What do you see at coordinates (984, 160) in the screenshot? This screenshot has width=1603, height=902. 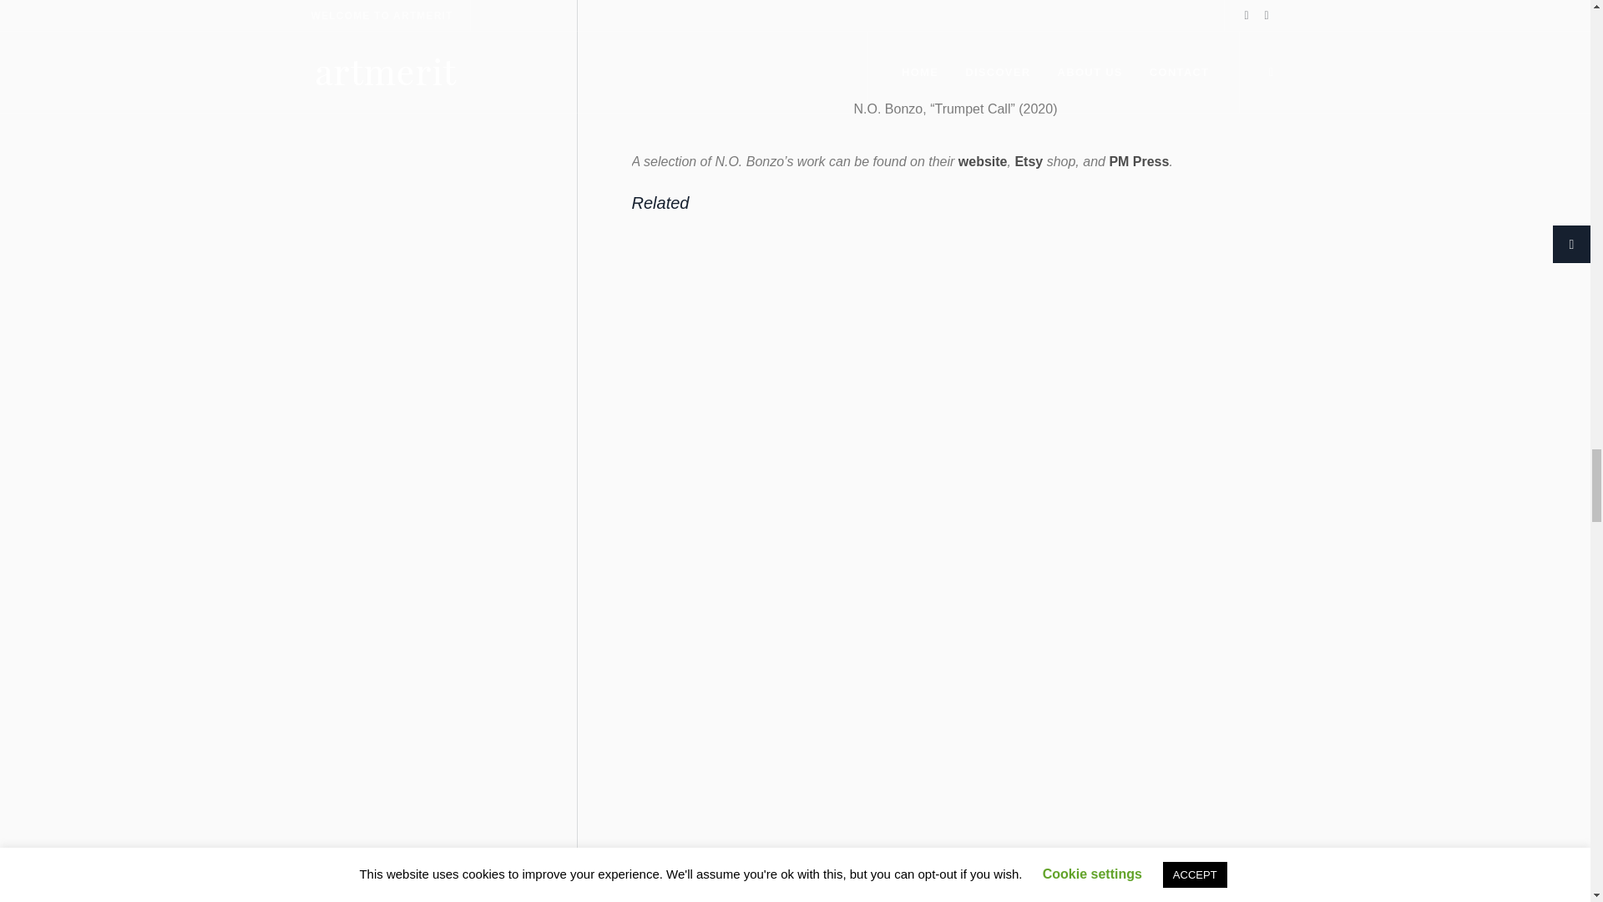 I see `website` at bounding box center [984, 160].